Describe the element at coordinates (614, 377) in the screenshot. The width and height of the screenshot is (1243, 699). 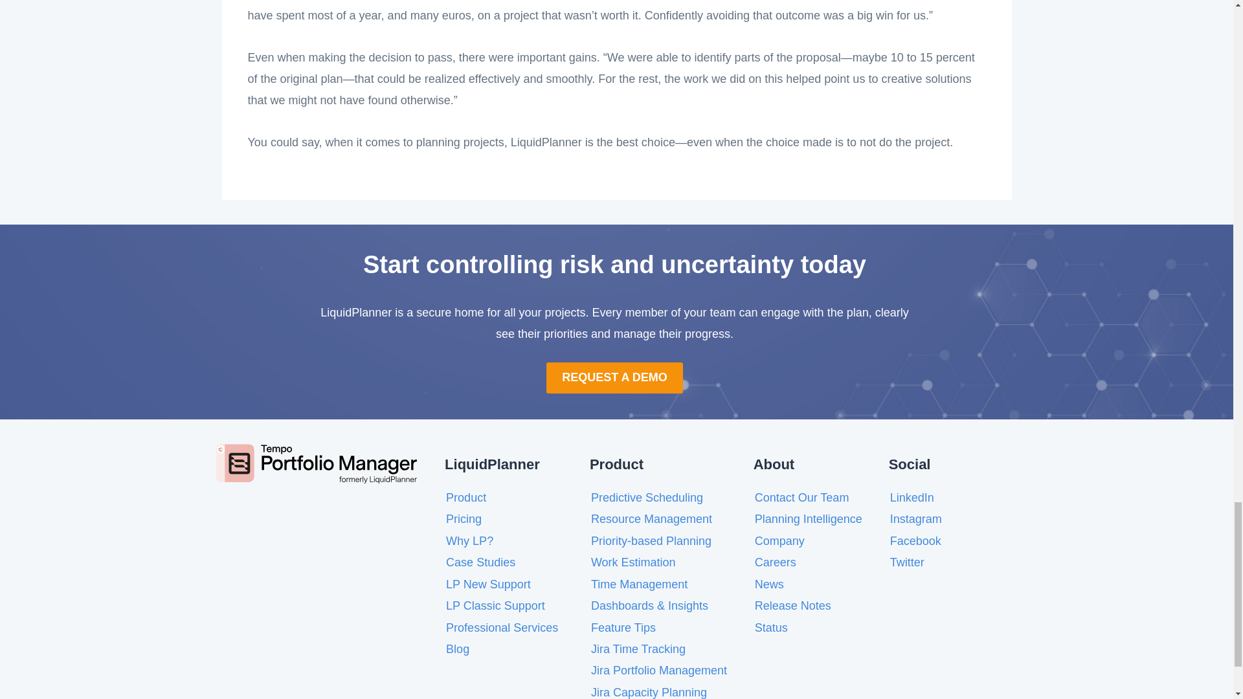
I see `REQUEST A DEMO` at that location.